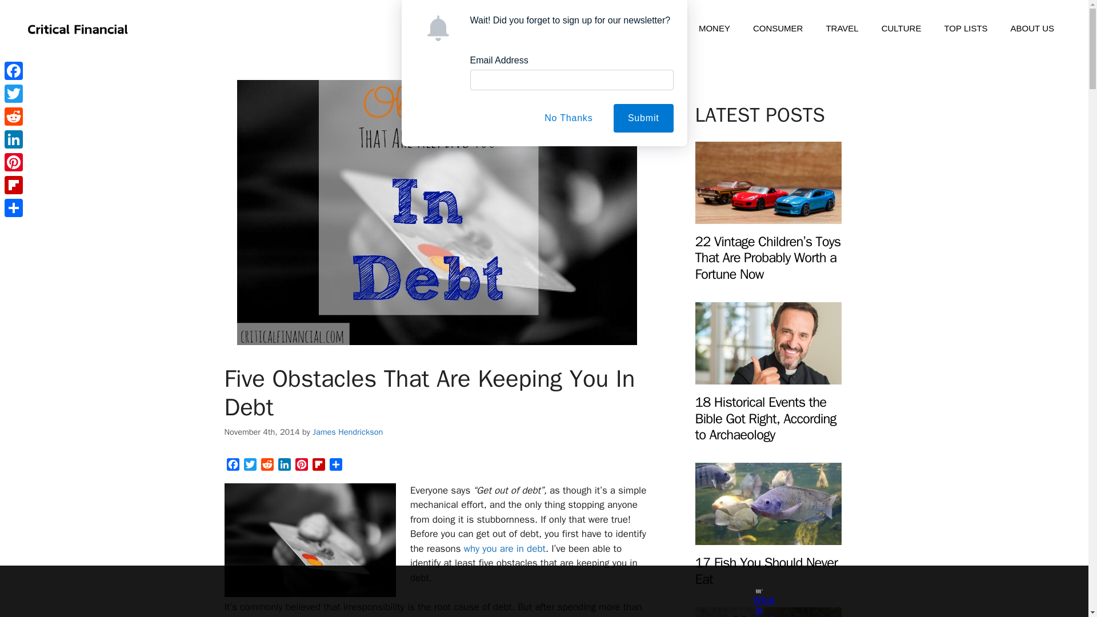  Describe the element at coordinates (617, 29) in the screenshot. I see `CAREER` at that location.